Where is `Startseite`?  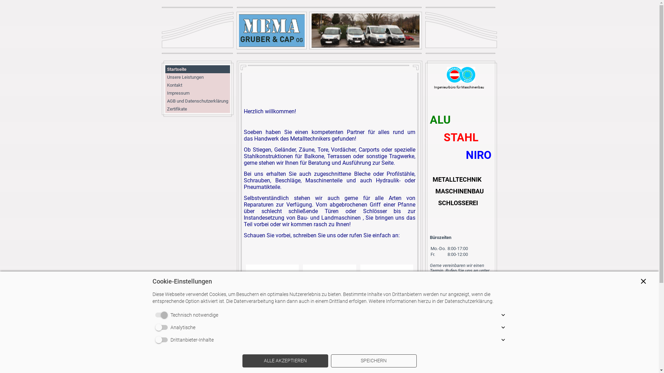 Startseite is located at coordinates (198, 69).